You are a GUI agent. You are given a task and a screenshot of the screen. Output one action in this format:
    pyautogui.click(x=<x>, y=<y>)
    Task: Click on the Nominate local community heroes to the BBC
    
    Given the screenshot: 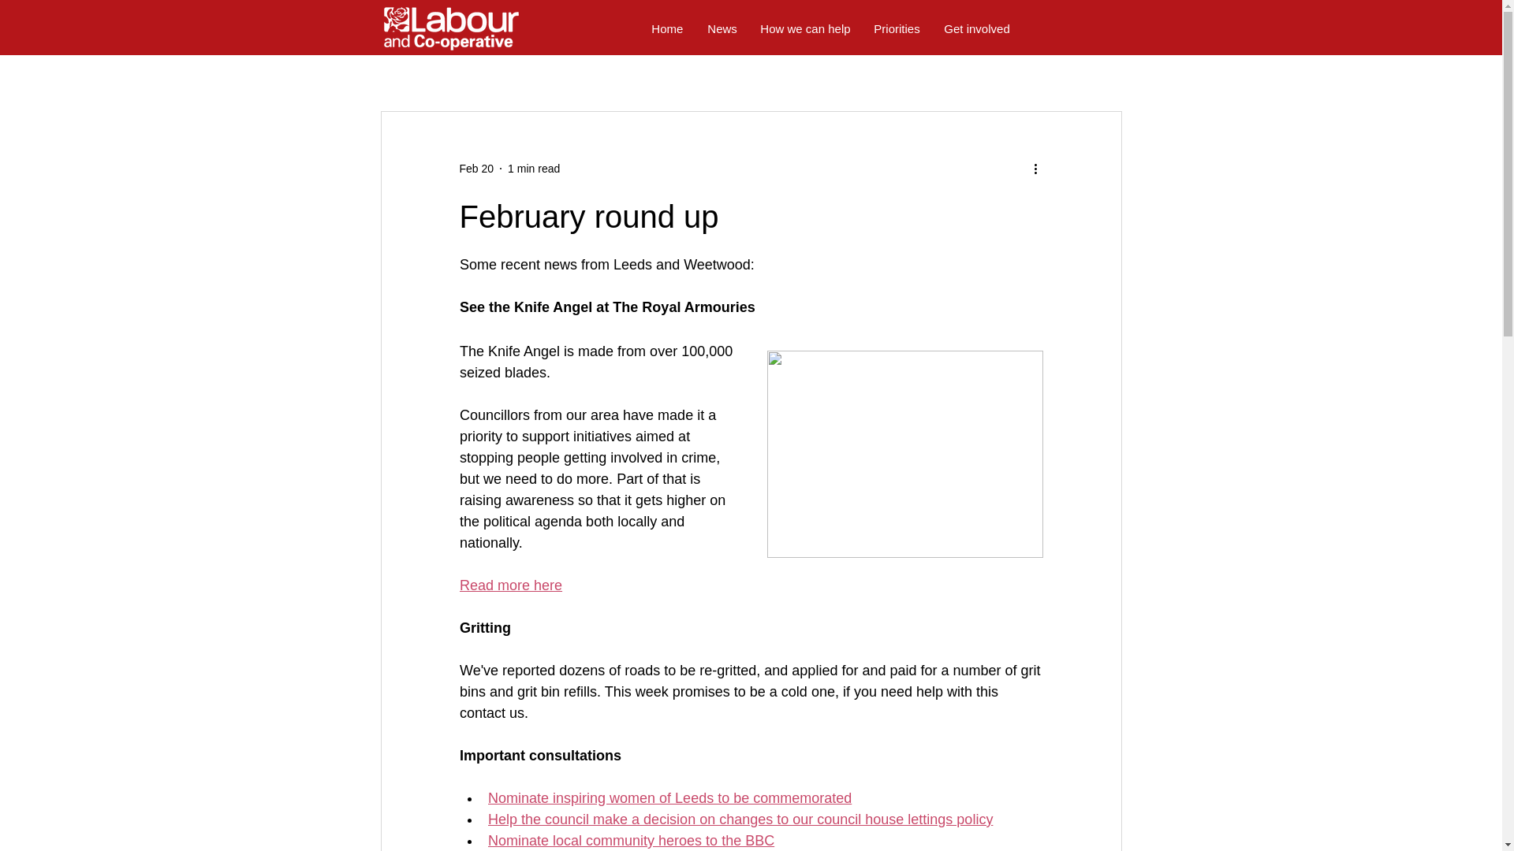 What is the action you would take?
    pyautogui.click(x=631, y=840)
    